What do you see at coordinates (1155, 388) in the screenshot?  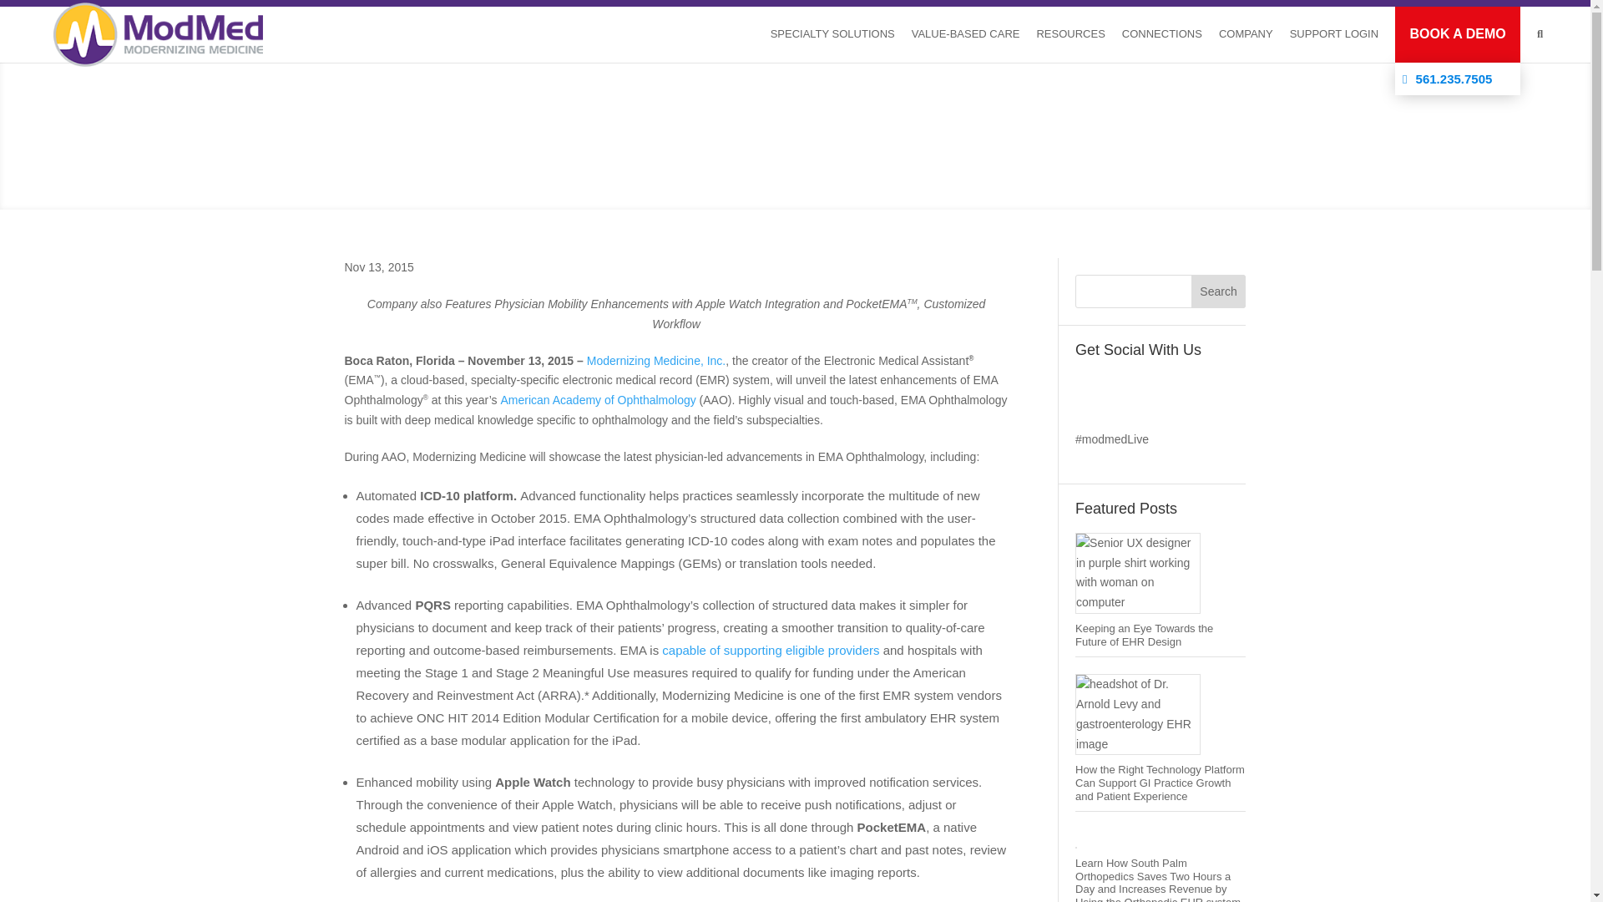 I see `Follow on LinkedIn` at bounding box center [1155, 388].